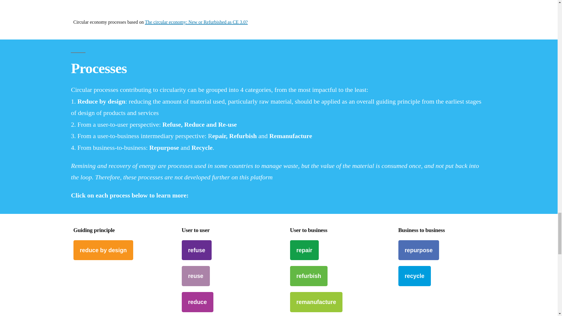 This screenshot has height=316, width=562. I want to click on recycle, so click(414, 276).